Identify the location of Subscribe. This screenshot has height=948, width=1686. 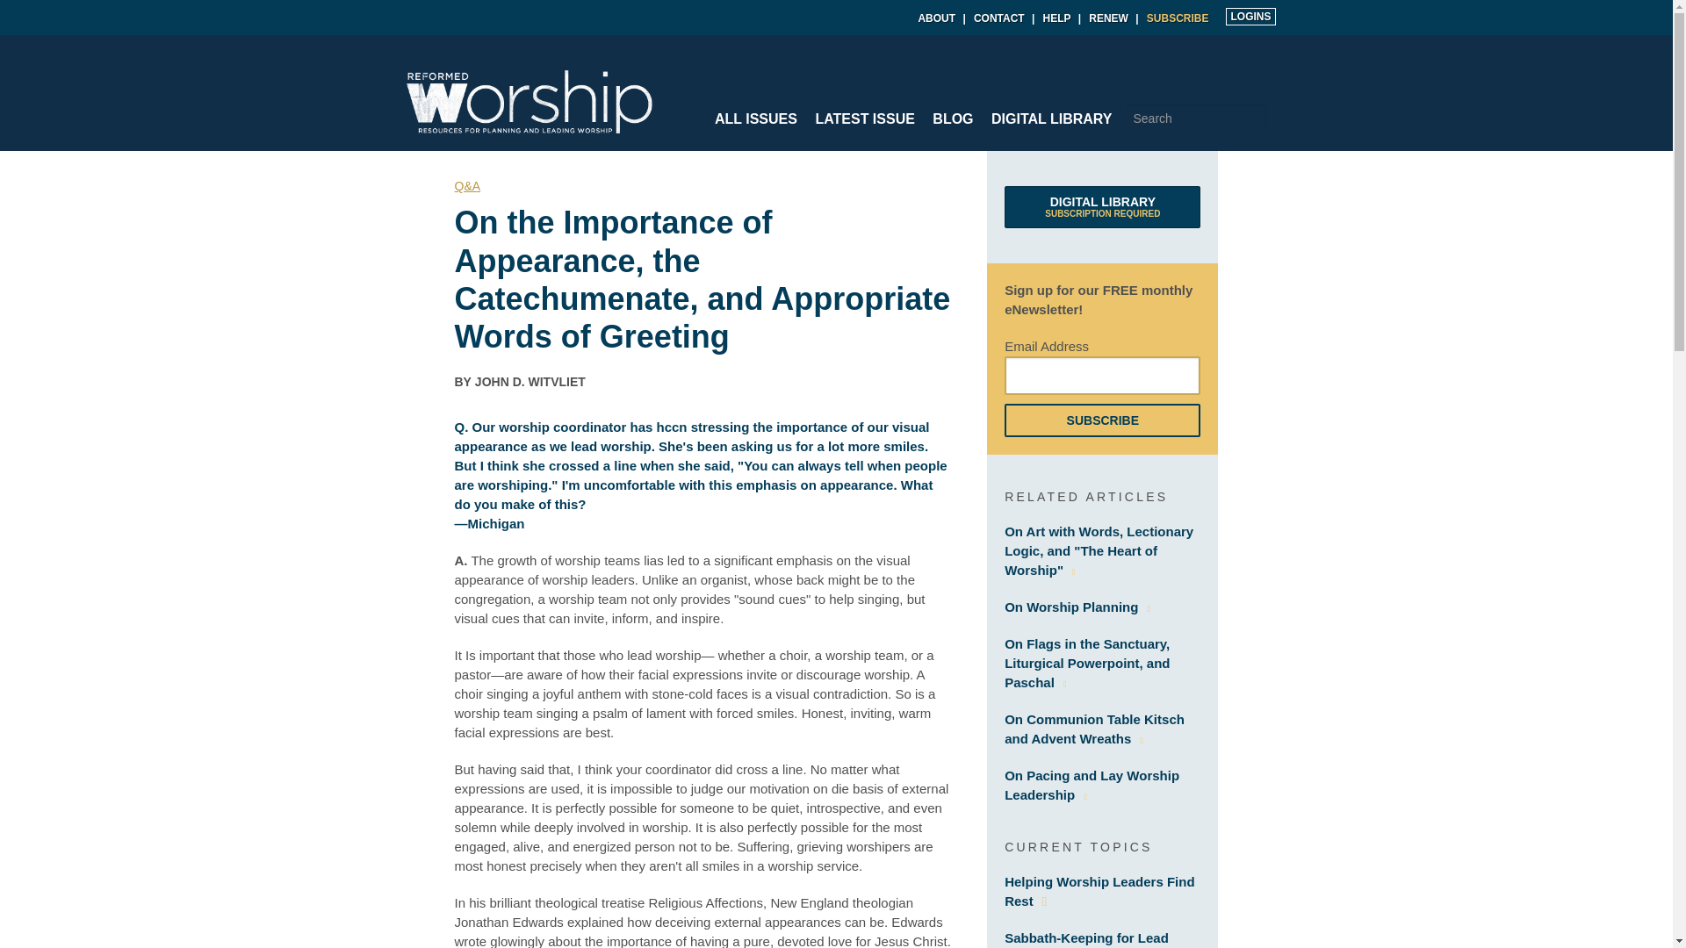
(1103, 420).